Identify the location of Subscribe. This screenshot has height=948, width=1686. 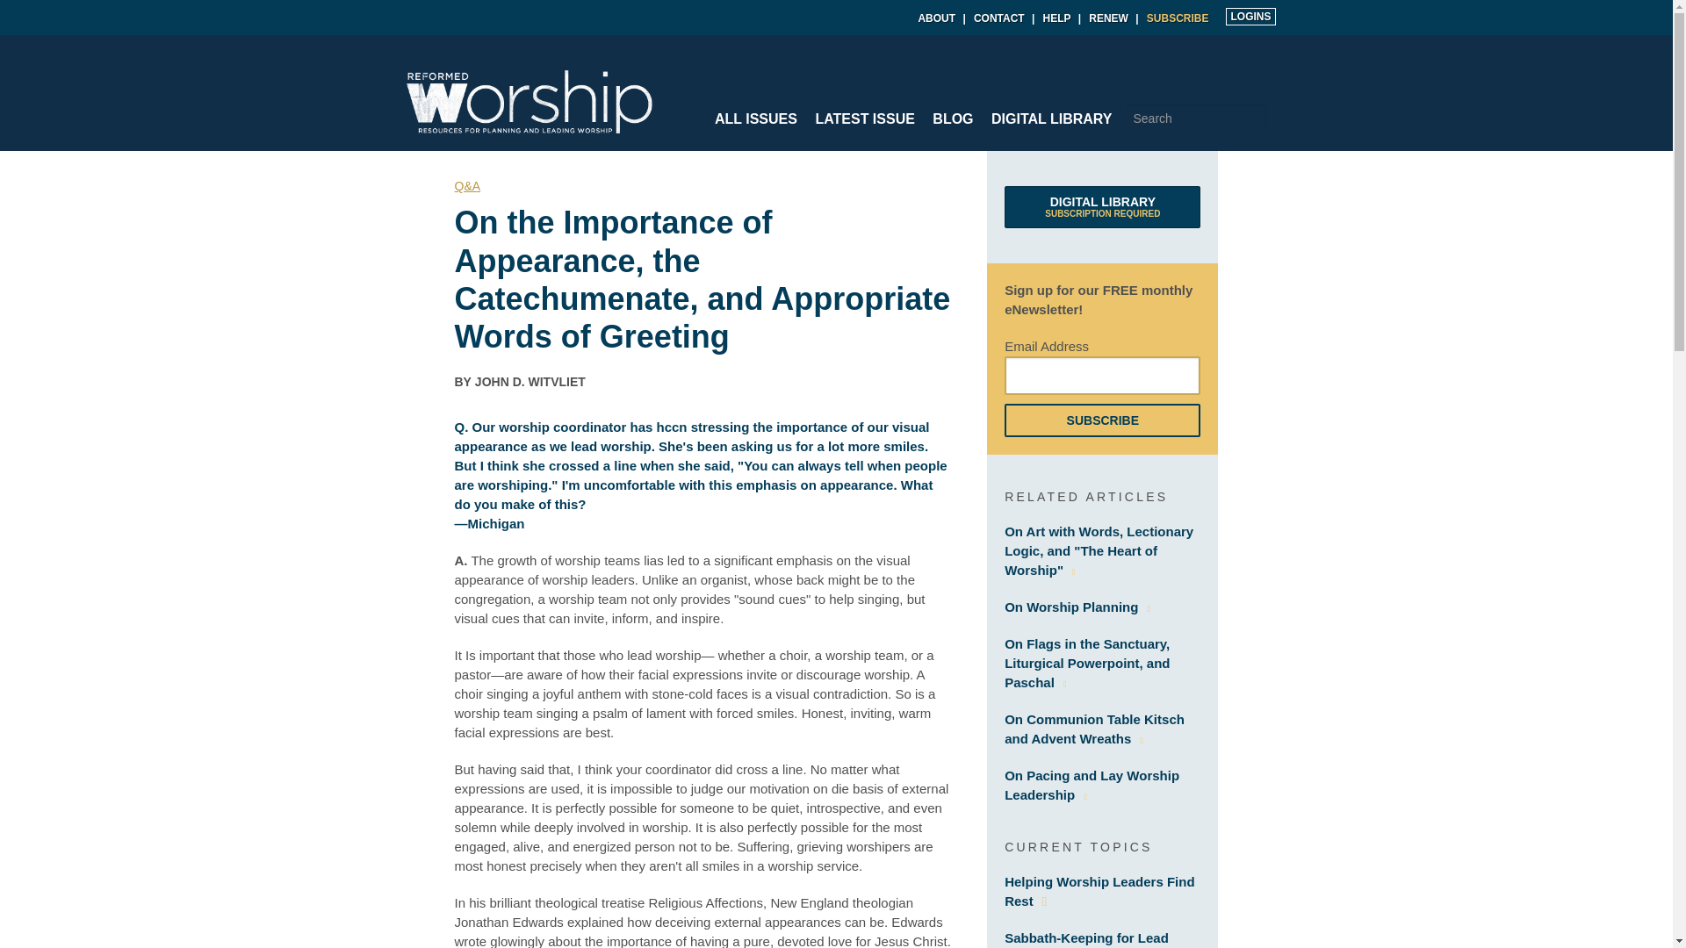
(1103, 420).